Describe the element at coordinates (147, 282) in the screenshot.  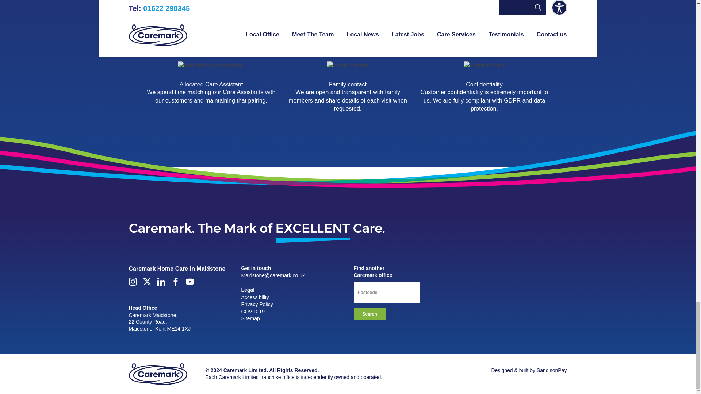
I see `Twitter-X` at that location.